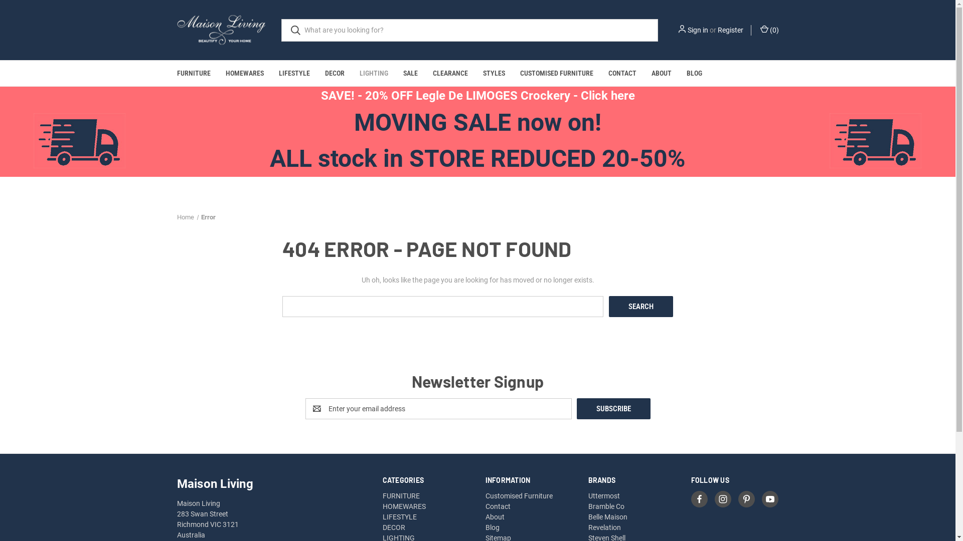 The height and width of the screenshot is (541, 963). What do you see at coordinates (604, 496) in the screenshot?
I see `Uttermost` at bounding box center [604, 496].